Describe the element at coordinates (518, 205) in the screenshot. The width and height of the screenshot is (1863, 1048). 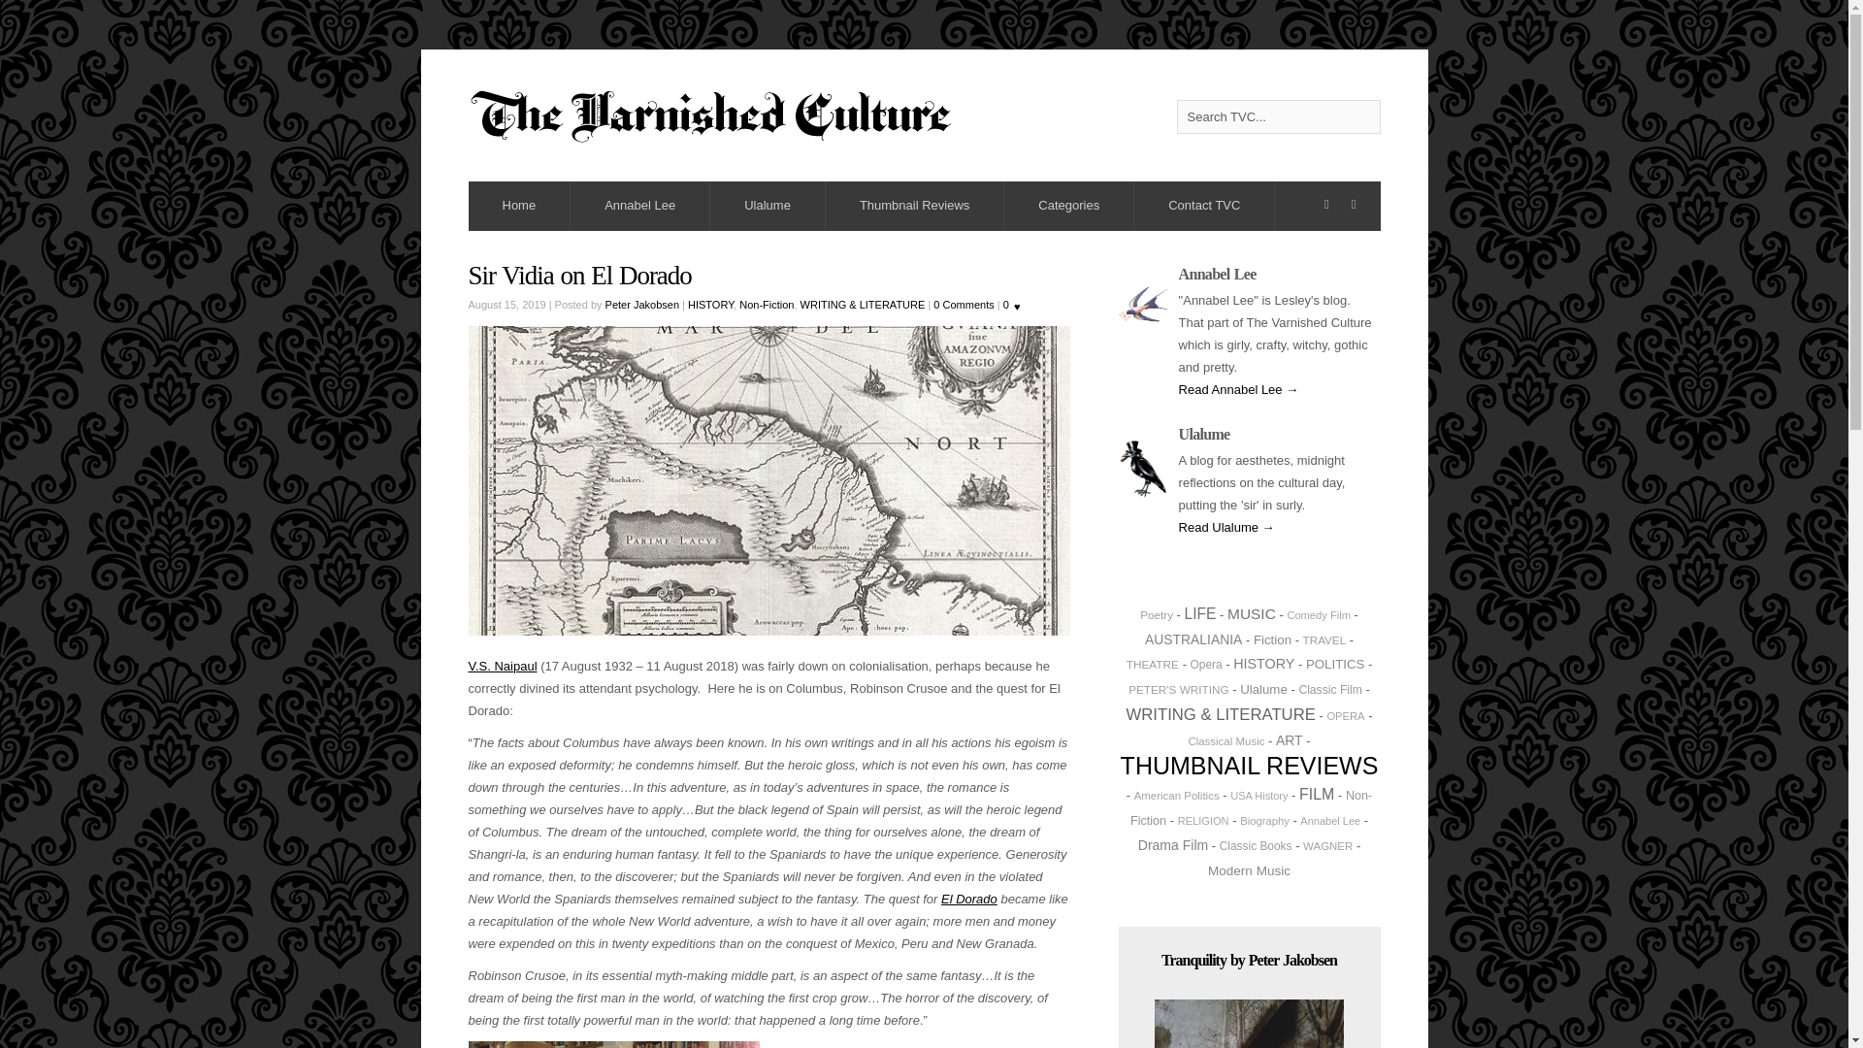
I see `Home` at that location.